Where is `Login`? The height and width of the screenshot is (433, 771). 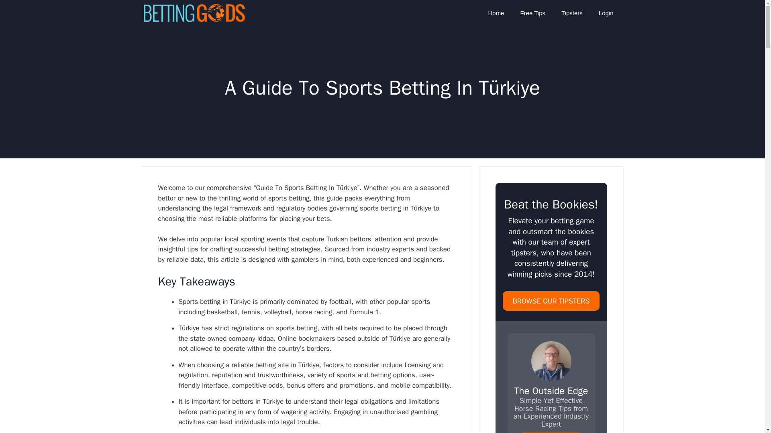 Login is located at coordinates (606, 13).